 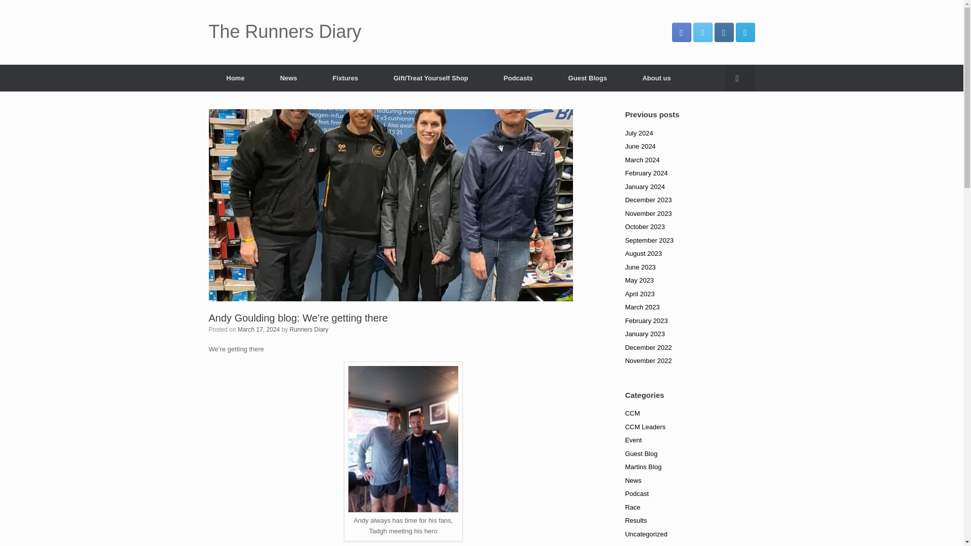 What do you see at coordinates (723, 32) in the screenshot?
I see `The Runners Diary Instagram` at bounding box center [723, 32].